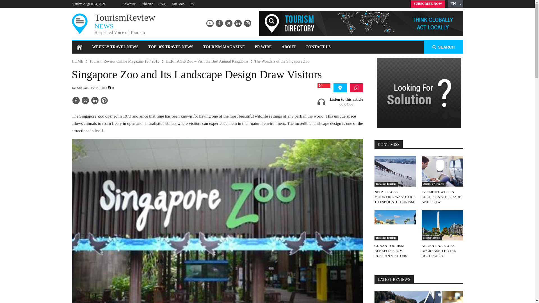 The width and height of the screenshot is (539, 303). I want to click on WEEKLY TRAVEL NEWS, so click(115, 47).